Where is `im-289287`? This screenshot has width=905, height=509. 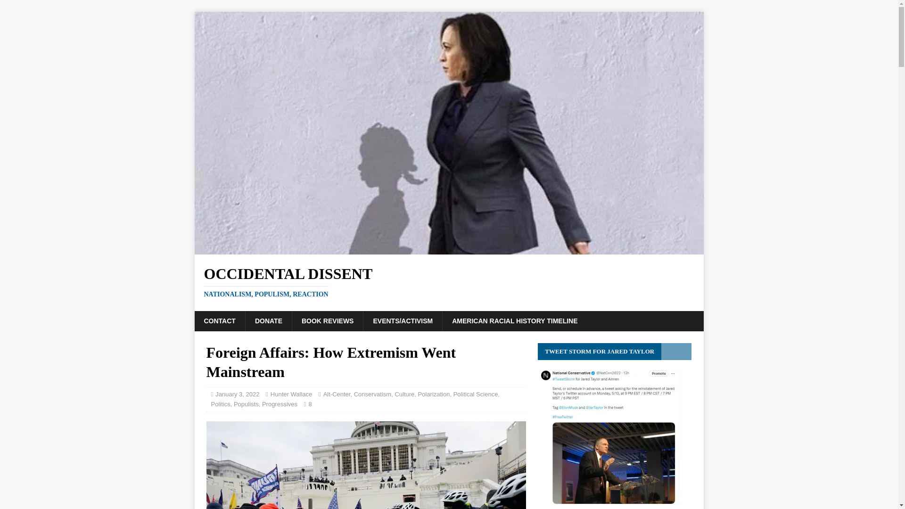
im-289287 is located at coordinates (366, 465).